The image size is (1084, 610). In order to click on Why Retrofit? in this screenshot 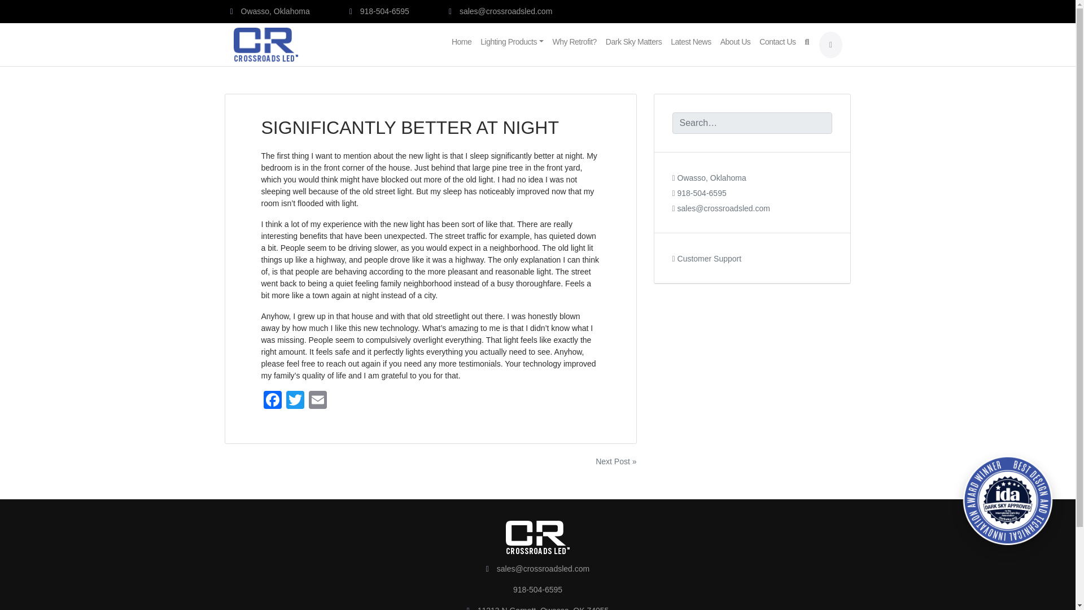, I will do `click(575, 38)`.